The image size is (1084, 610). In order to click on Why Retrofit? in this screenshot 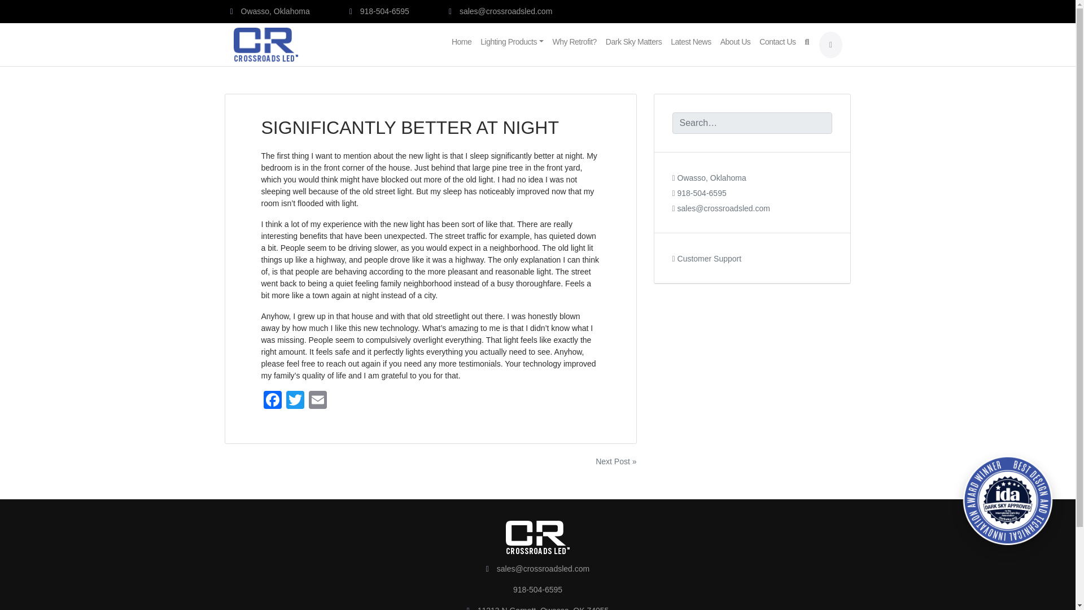, I will do `click(575, 38)`.